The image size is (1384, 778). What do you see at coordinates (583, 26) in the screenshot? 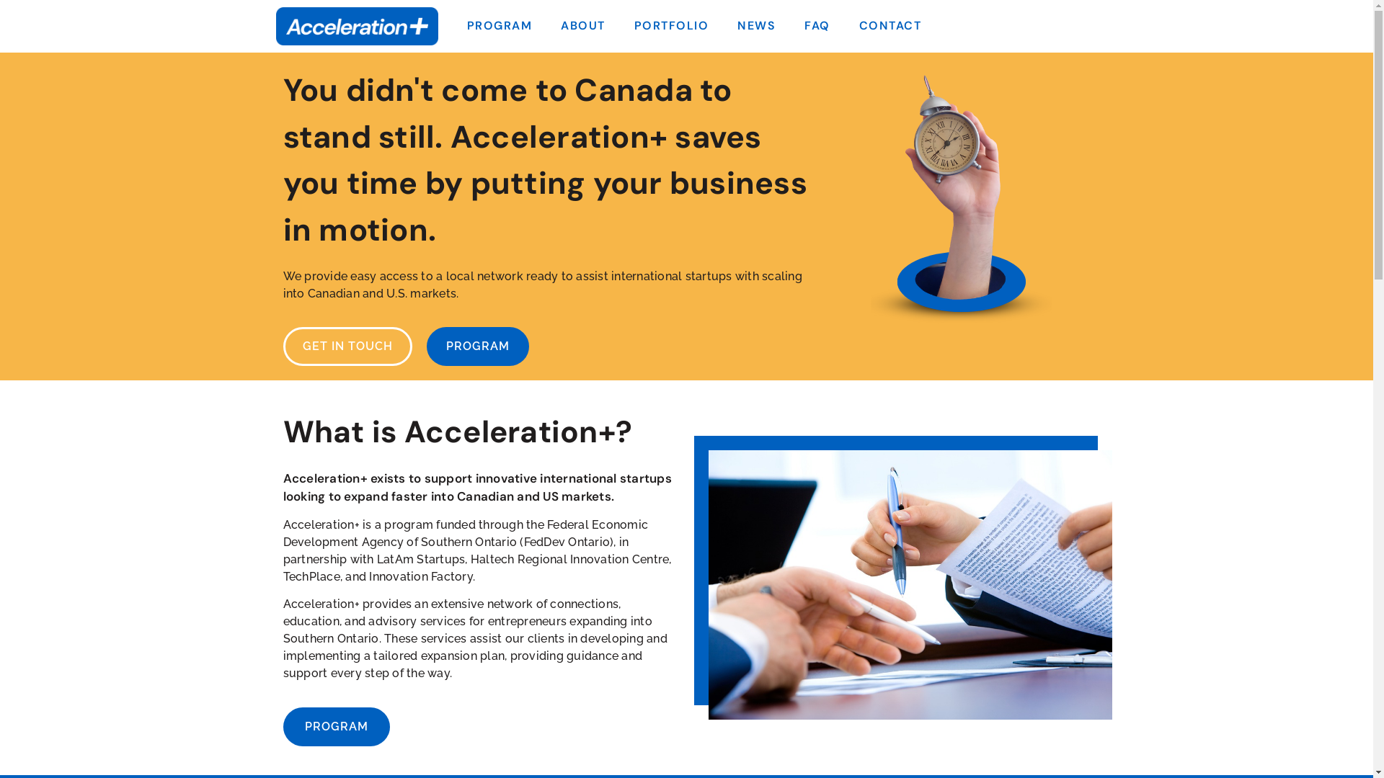
I see `ABOUT` at bounding box center [583, 26].